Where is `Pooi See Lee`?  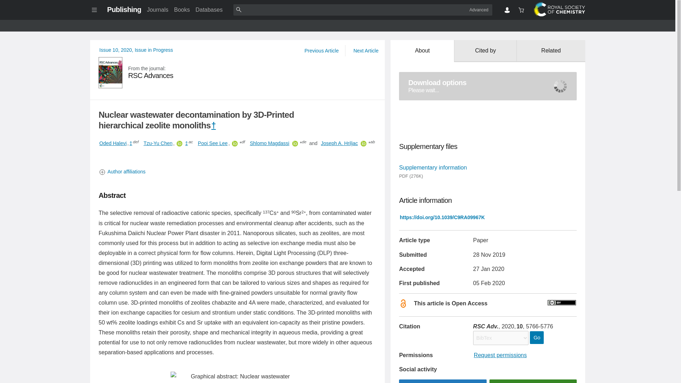
Pooi See Lee is located at coordinates (213, 143).